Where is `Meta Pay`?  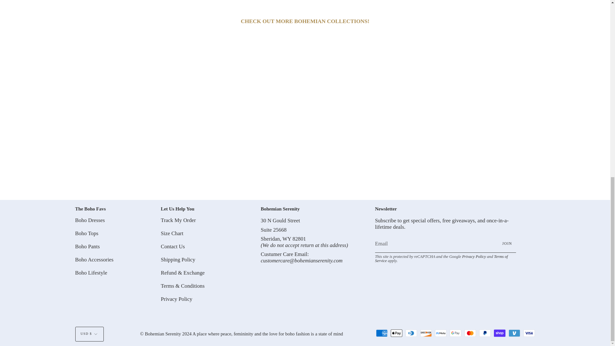 Meta Pay is located at coordinates (440, 333).